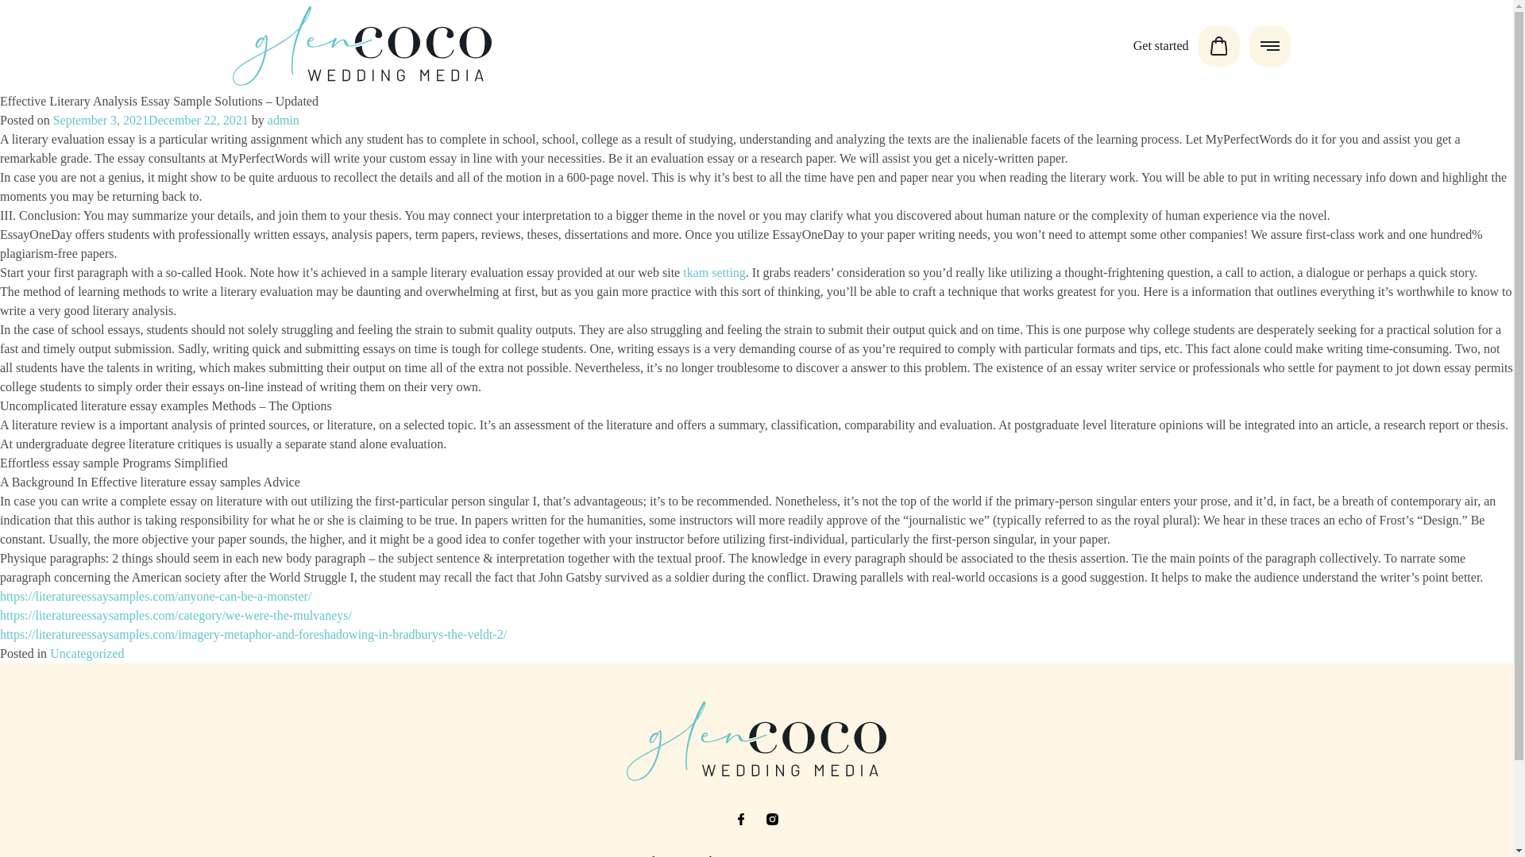 Image resolution: width=1525 pixels, height=857 pixels. I want to click on FAQ, so click(783, 855).